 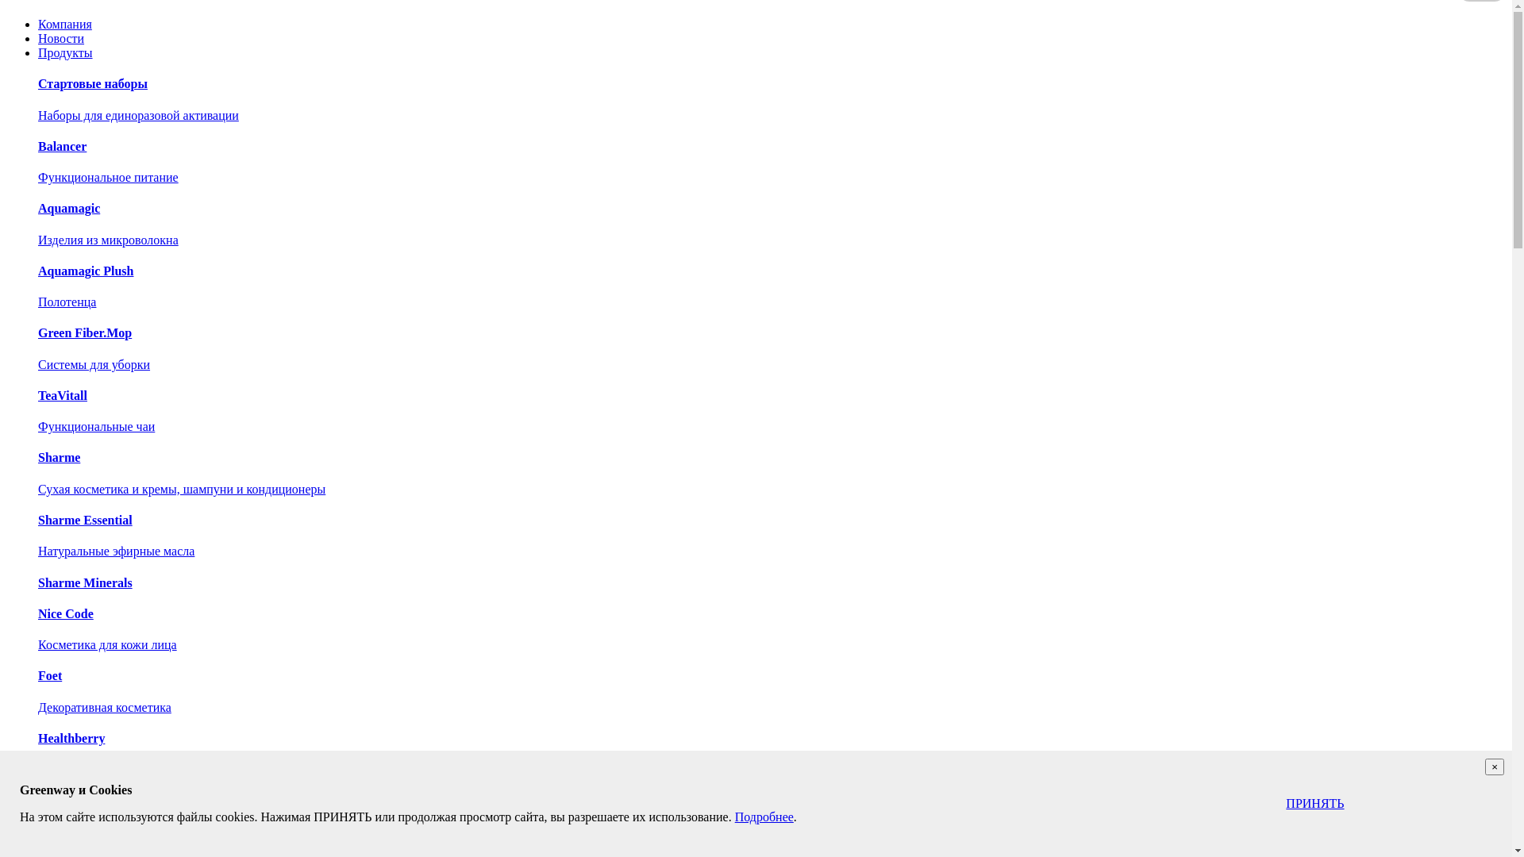 I want to click on Healthberry, so click(x=71, y=738).